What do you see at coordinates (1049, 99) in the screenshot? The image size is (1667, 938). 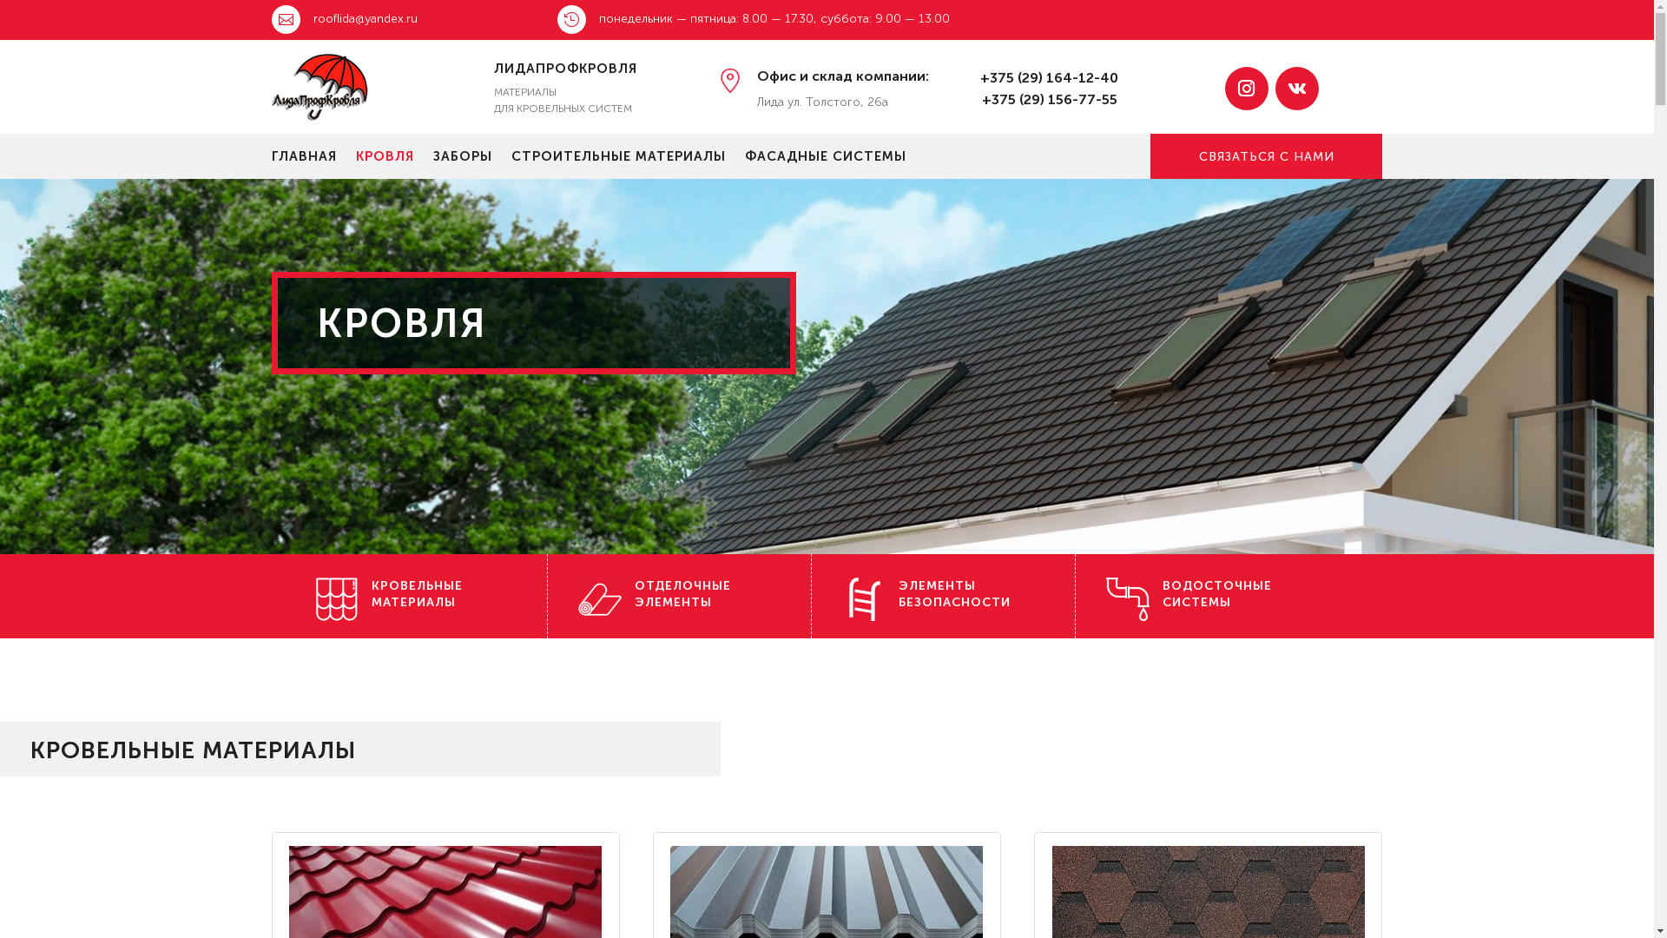 I see `+375 (29) 156-77-55` at bounding box center [1049, 99].